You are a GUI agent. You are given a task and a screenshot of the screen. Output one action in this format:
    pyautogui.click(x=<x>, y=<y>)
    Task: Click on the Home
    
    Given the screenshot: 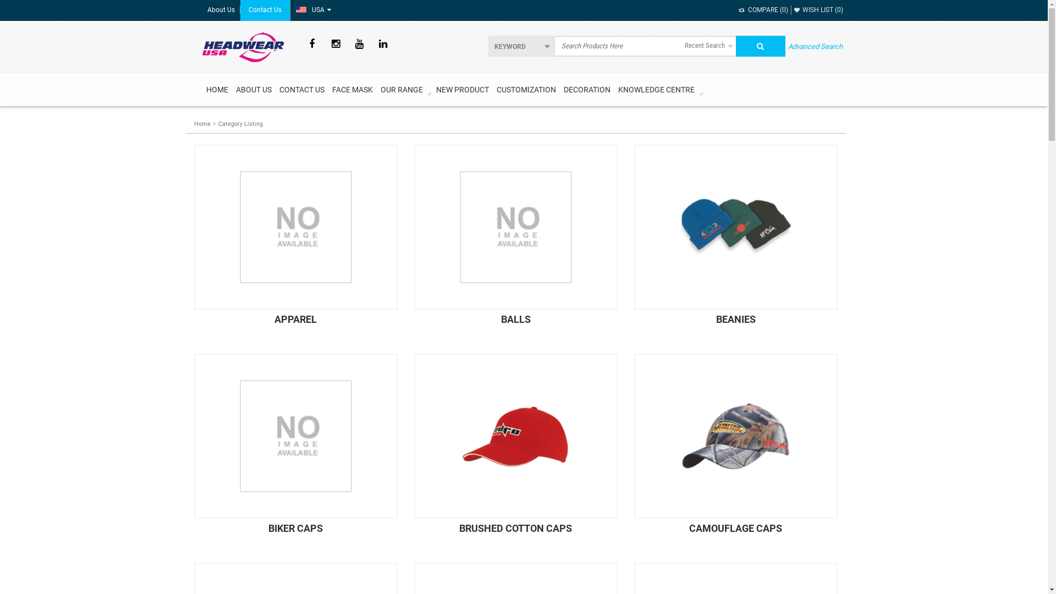 What is the action you would take?
    pyautogui.click(x=202, y=124)
    